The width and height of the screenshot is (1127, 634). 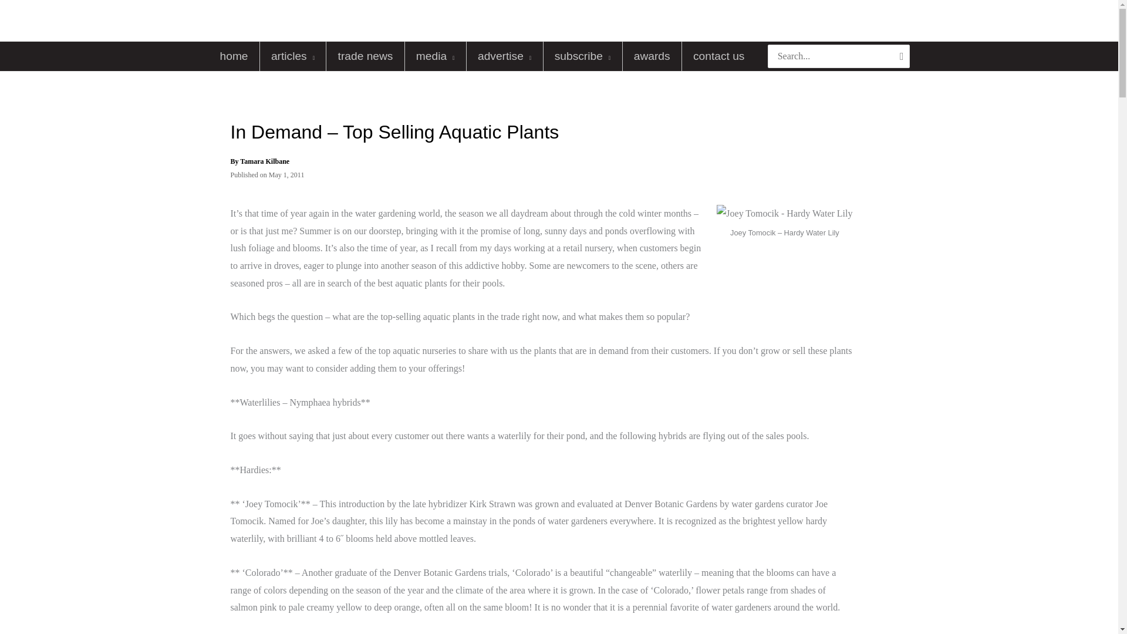 I want to click on media, so click(x=436, y=56).